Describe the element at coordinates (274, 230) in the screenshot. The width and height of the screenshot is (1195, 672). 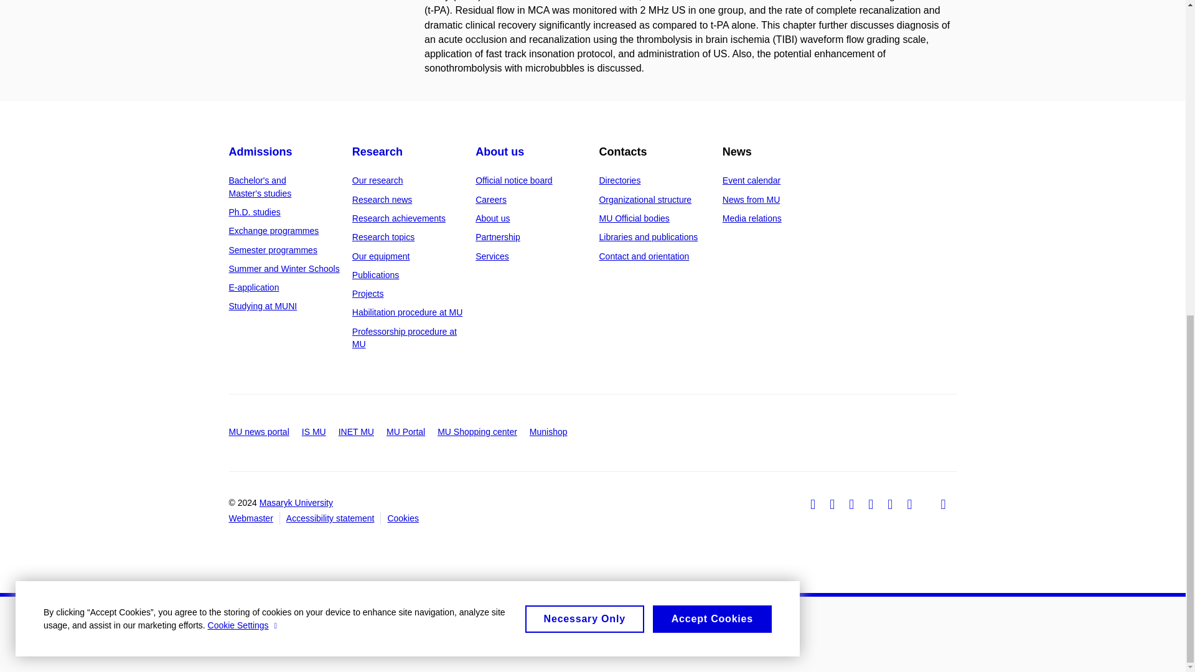
I see `Exchange programmes` at that location.